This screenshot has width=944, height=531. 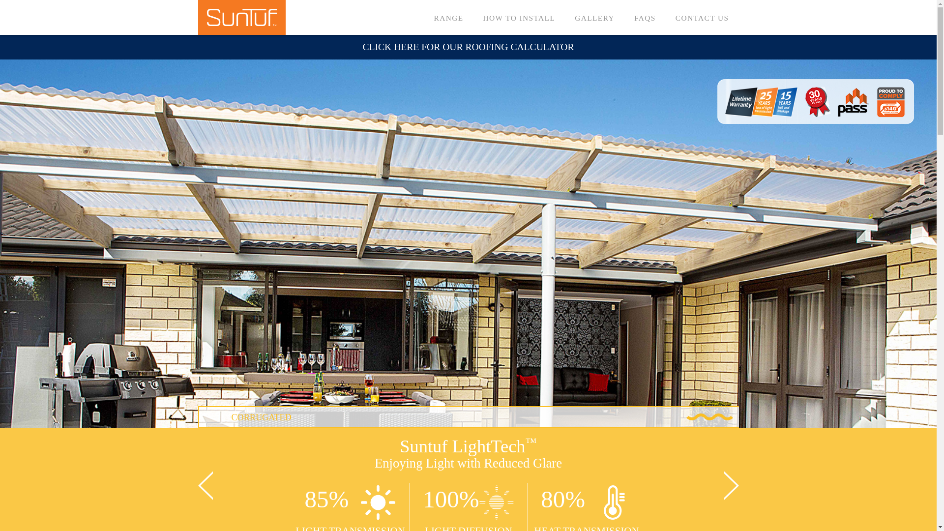 I want to click on HOW TO INSTALL, so click(x=519, y=17).